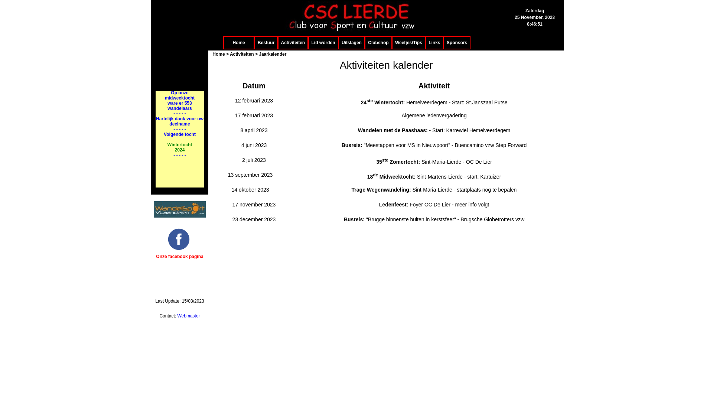 The width and height of the screenshot is (713, 401). I want to click on Webmaster, so click(189, 316).